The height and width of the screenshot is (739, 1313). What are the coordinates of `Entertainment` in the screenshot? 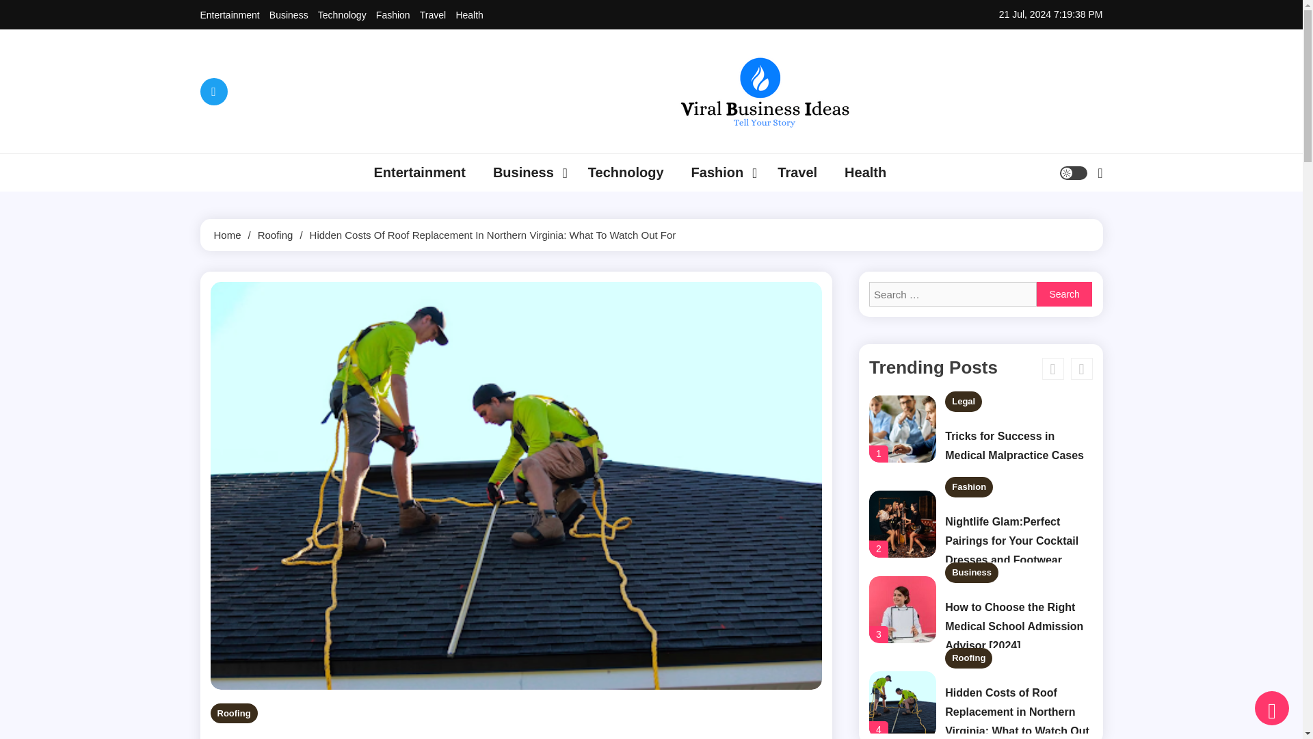 It's located at (228, 15).